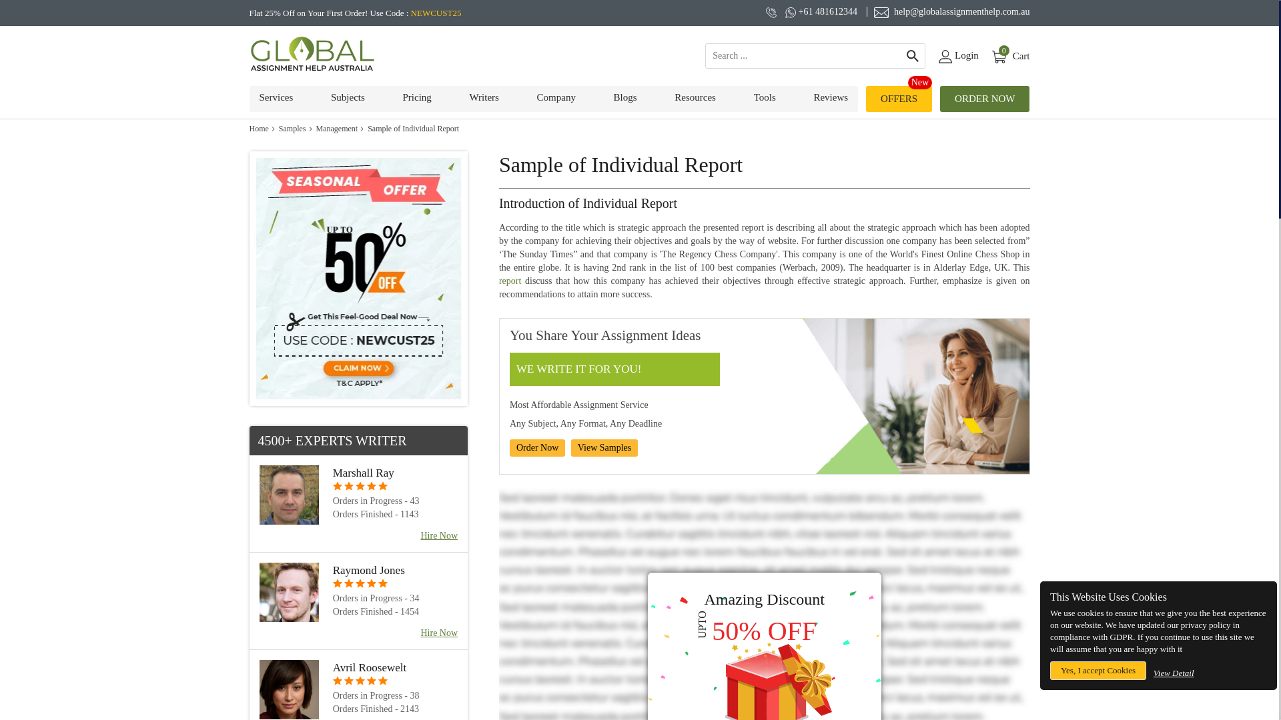 This screenshot has height=720, width=1281. Describe the element at coordinates (1010, 56) in the screenshot. I see `Yes, I accept Cookies` at that location.